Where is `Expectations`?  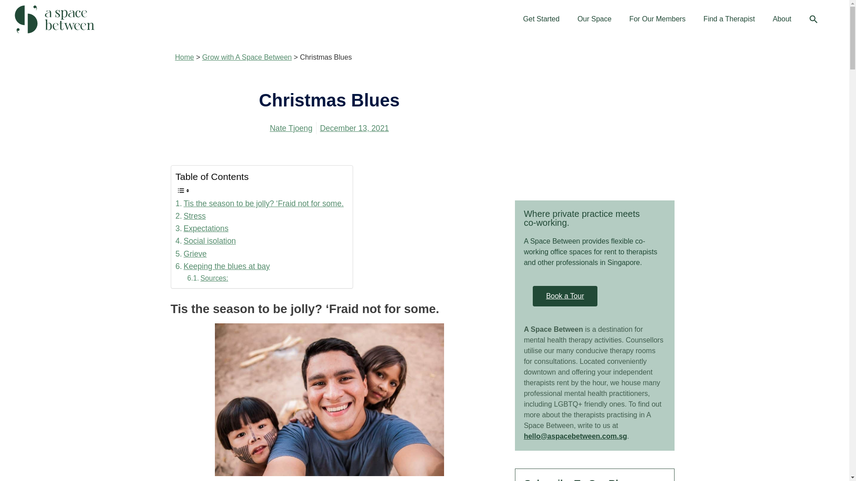
Expectations is located at coordinates (202, 228).